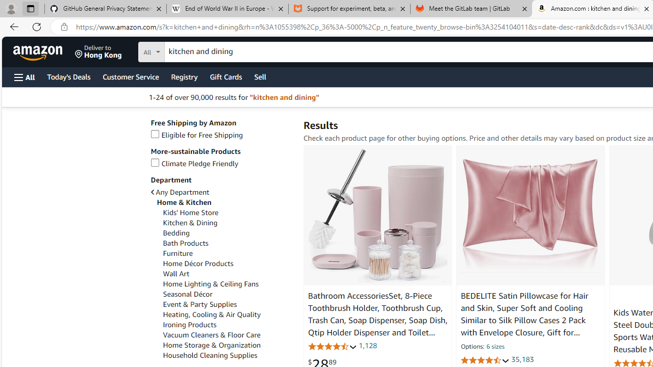 The height and width of the screenshot is (367, 653). Describe the element at coordinates (228, 233) in the screenshot. I see `Bedding` at that location.